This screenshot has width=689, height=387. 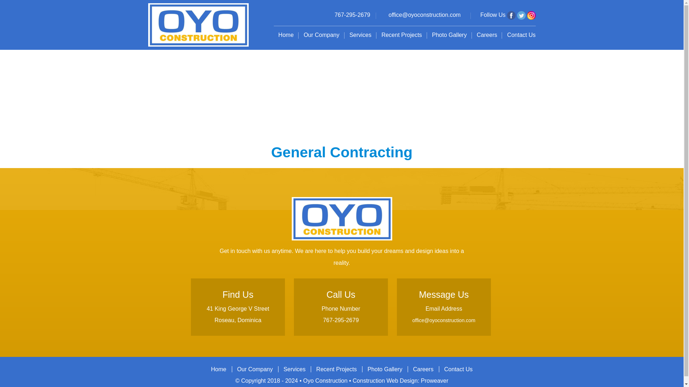 I want to click on Recent Projects, so click(x=336, y=365).